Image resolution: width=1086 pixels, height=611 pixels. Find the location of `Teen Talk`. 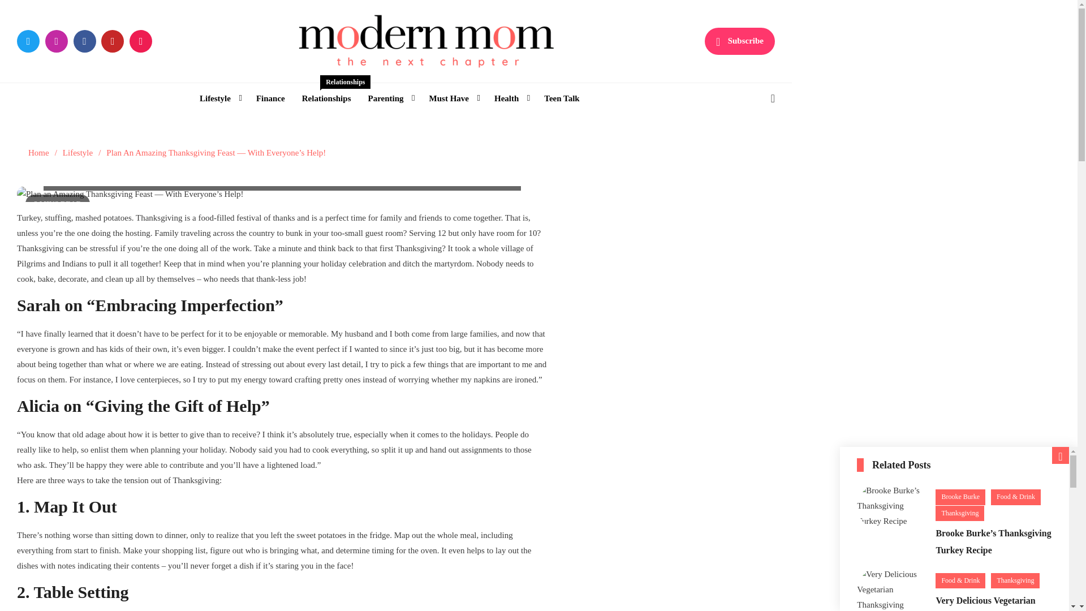

Teen Talk is located at coordinates (561, 98).